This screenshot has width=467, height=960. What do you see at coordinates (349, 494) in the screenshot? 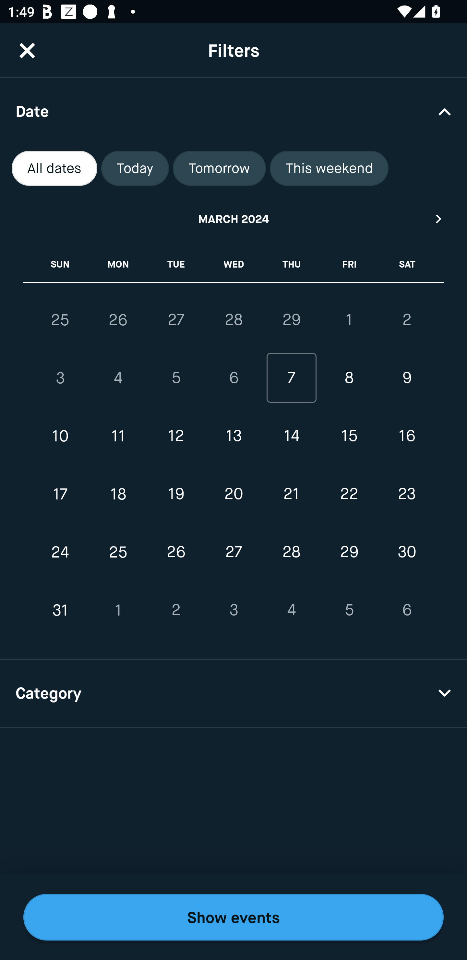
I see `22` at bounding box center [349, 494].